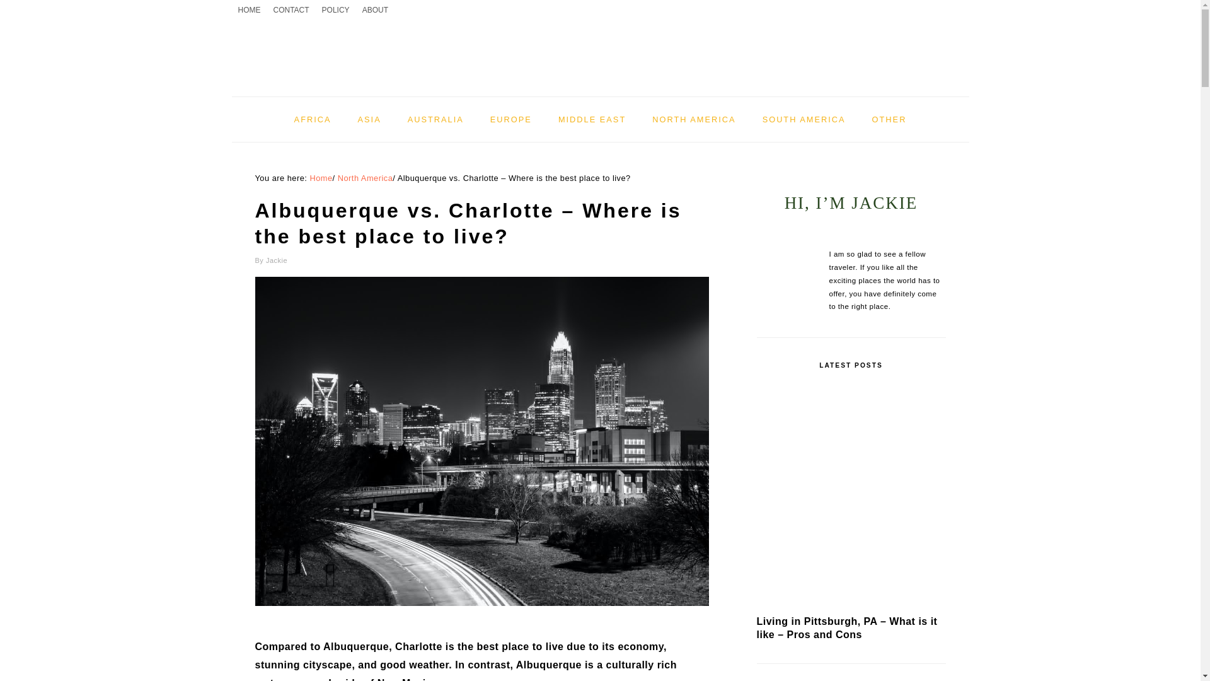 The height and width of the screenshot is (681, 1210). Describe the element at coordinates (600, 50) in the screenshot. I see `Combadi - World Travel Site` at that location.